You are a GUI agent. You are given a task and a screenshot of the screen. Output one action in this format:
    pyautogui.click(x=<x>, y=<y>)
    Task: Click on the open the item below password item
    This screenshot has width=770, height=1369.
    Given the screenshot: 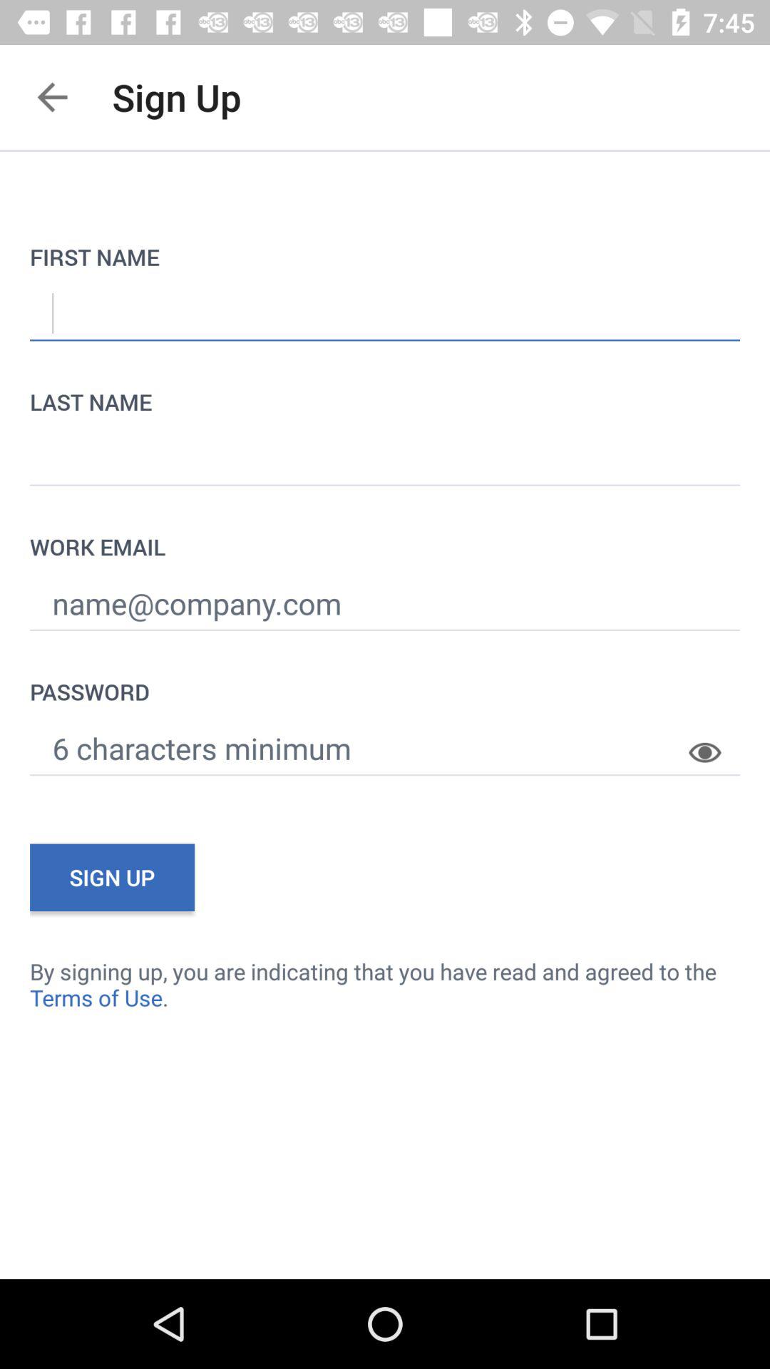 What is the action you would take?
    pyautogui.click(x=714, y=742)
    